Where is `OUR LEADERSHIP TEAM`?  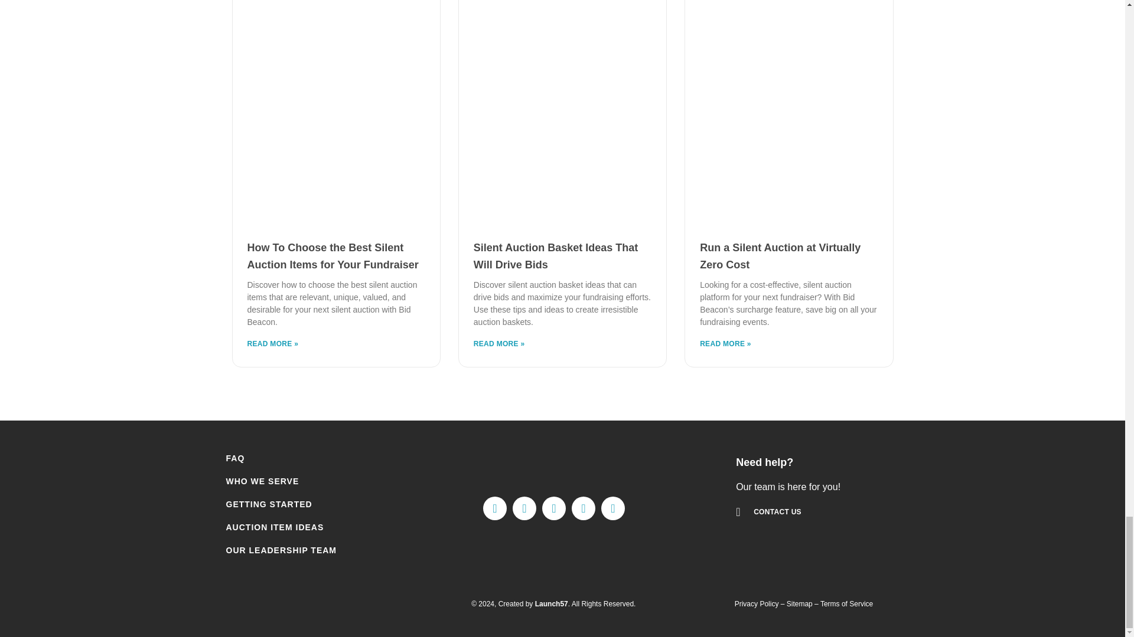 OUR LEADERSHIP TEAM is located at coordinates (301, 551).